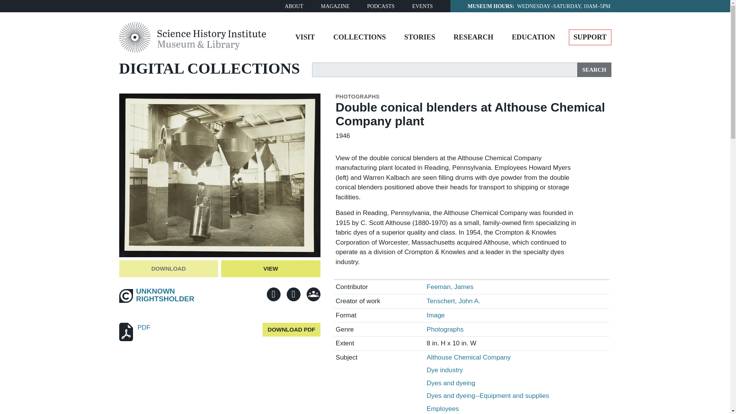 Image resolution: width=736 pixels, height=414 pixels. What do you see at coordinates (473, 39) in the screenshot?
I see `RESEARCH` at bounding box center [473, 39].